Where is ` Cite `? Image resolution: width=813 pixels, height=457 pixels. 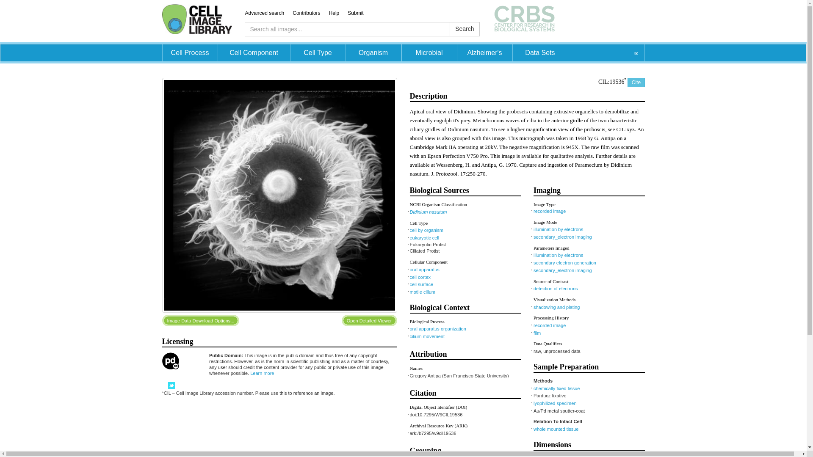
 Cite  is located at coordinates (636, 82).